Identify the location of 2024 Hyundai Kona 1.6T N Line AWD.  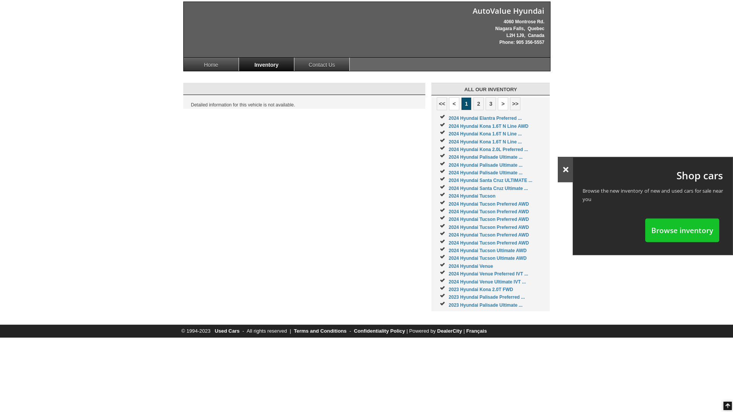
(489, 126).